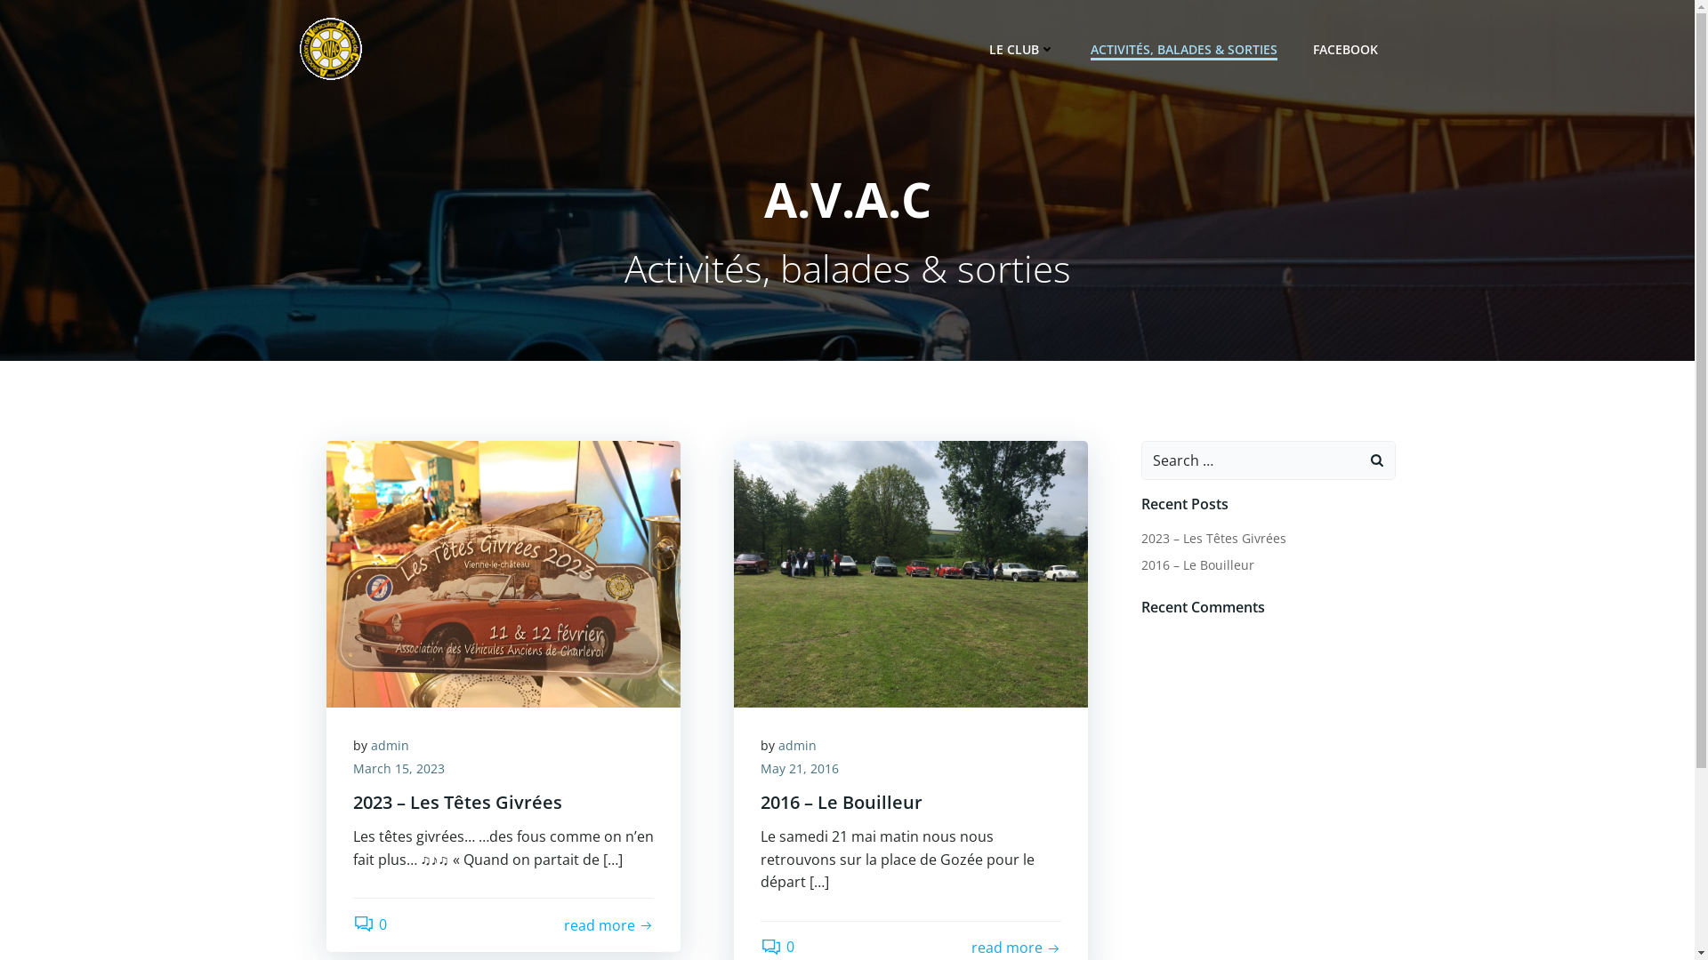 Image resolution: width=1708 pixels, height=960 pixels. Describe the element at coordinates (800, 768) in the screenshot. I see `May 21, 2016` at that location.